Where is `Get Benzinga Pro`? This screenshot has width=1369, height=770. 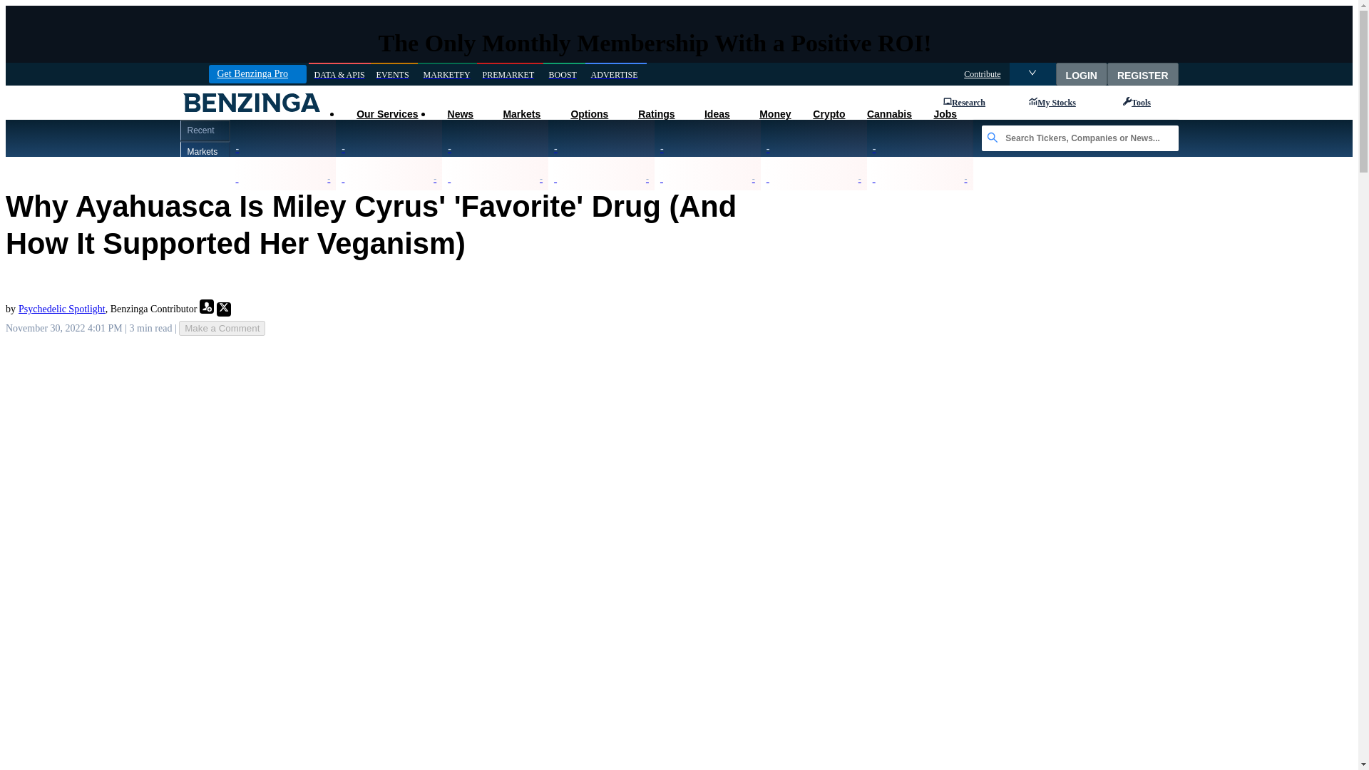 Get Benzinga Pro is located at coordinates (257, 73).